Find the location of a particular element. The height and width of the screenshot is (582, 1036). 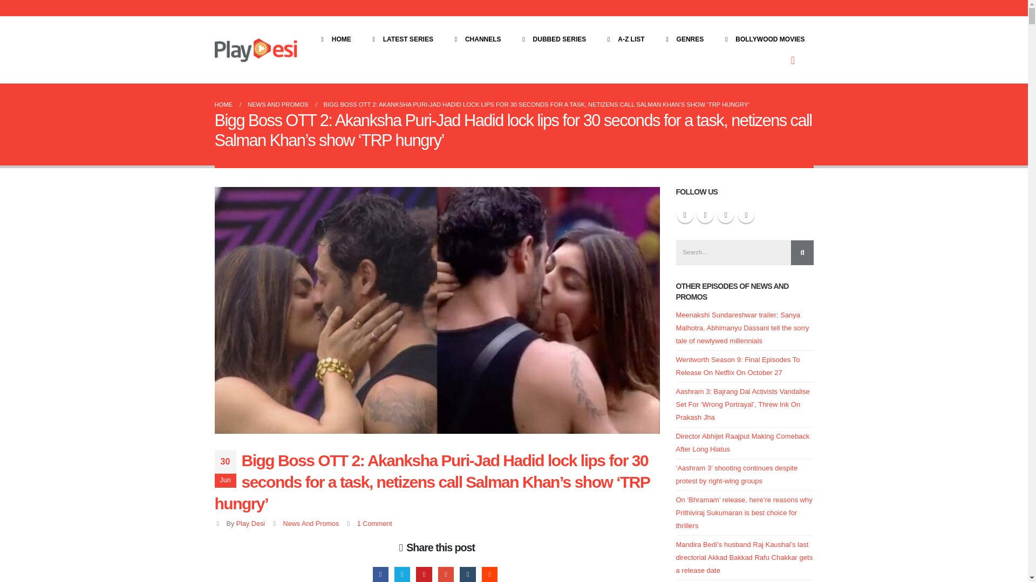

Play Desi - Your home for Indian Web Series Online is located at coordinates (256, 50).